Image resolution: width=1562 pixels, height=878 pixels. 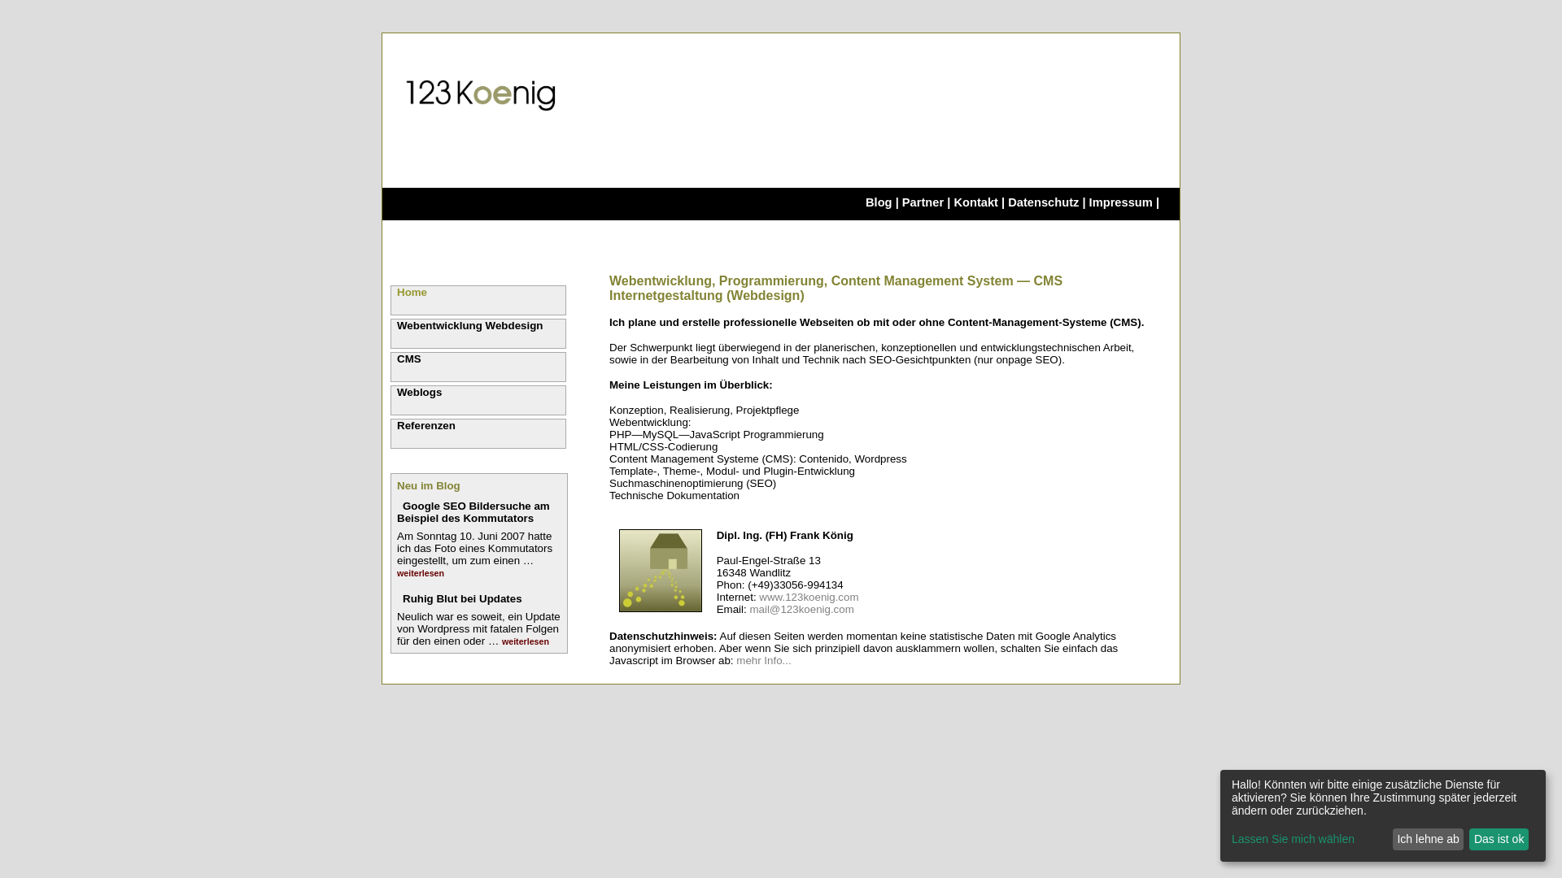 I want to click on mail@123koenig.com, so click(x=801, y=610).